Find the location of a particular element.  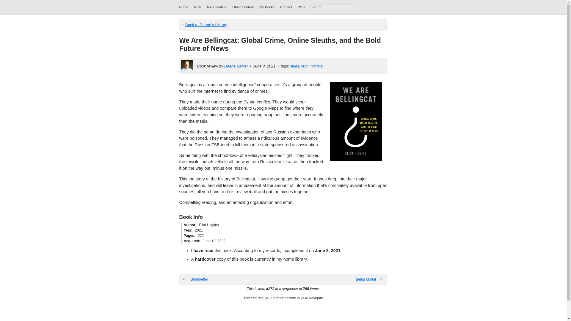

Being Mortal is located at coordinates (366, 279).